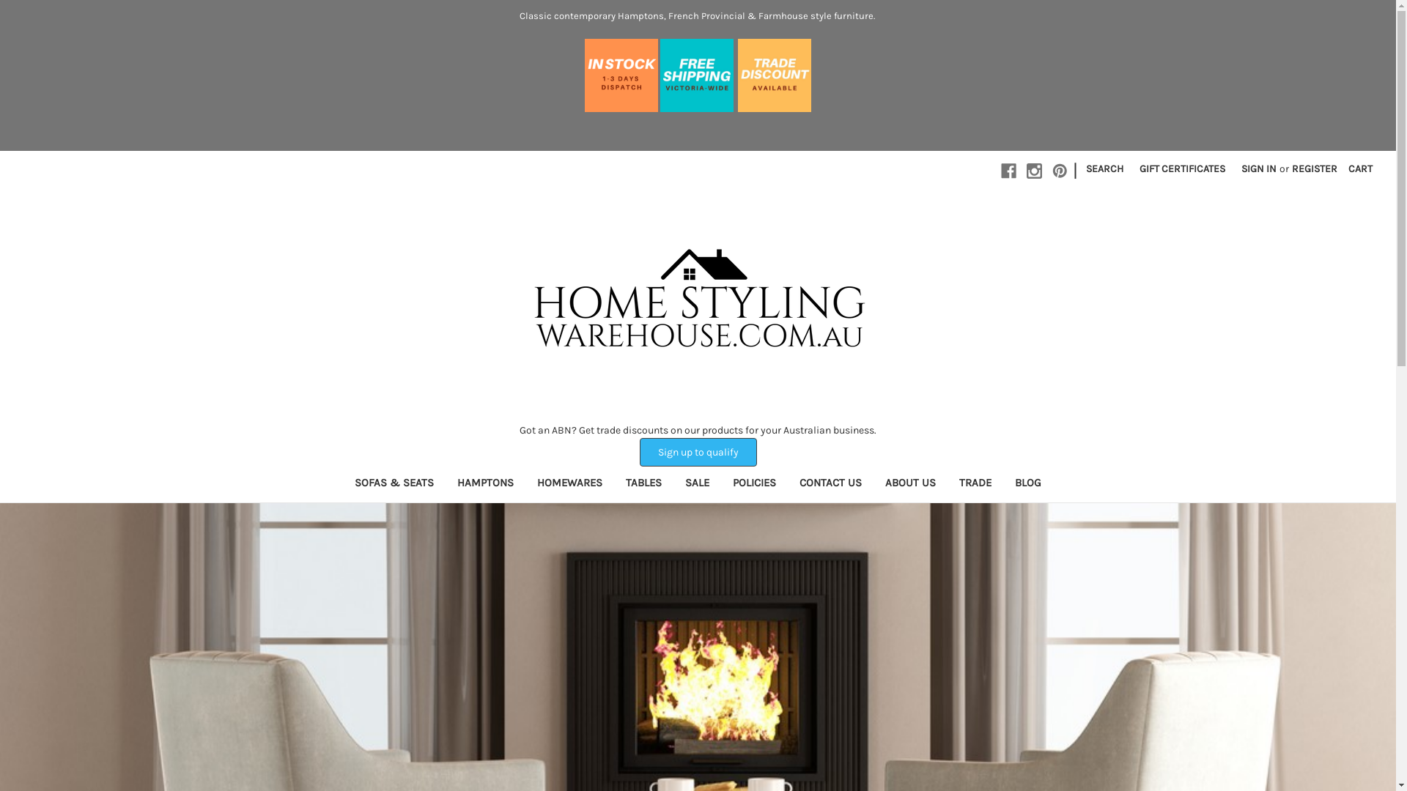  Describe the element at coordinates (621, 75) in the screenshot. I see `in-stock-2.png` at that location.